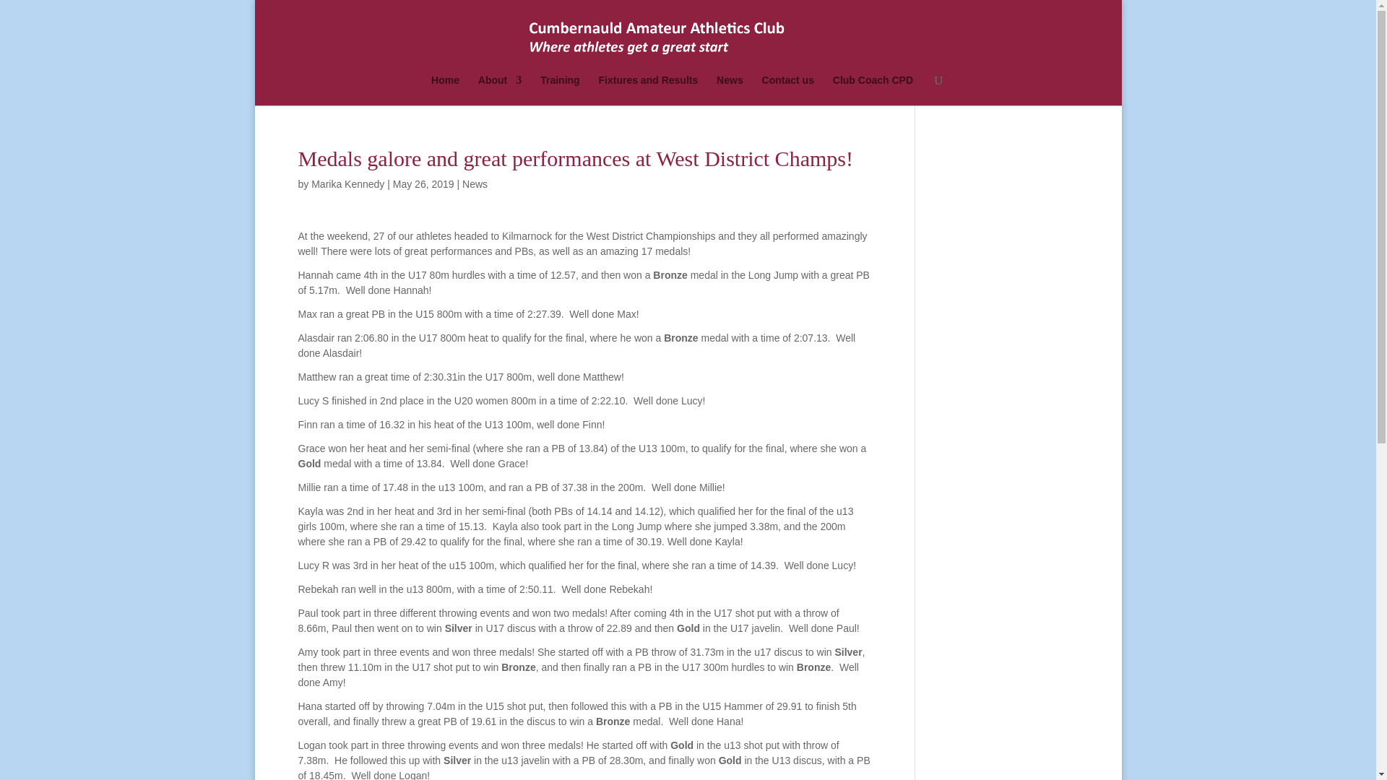 This screenshot has height=780, width=1387. I want to click on Fixtures and Results, so click(649, 90).